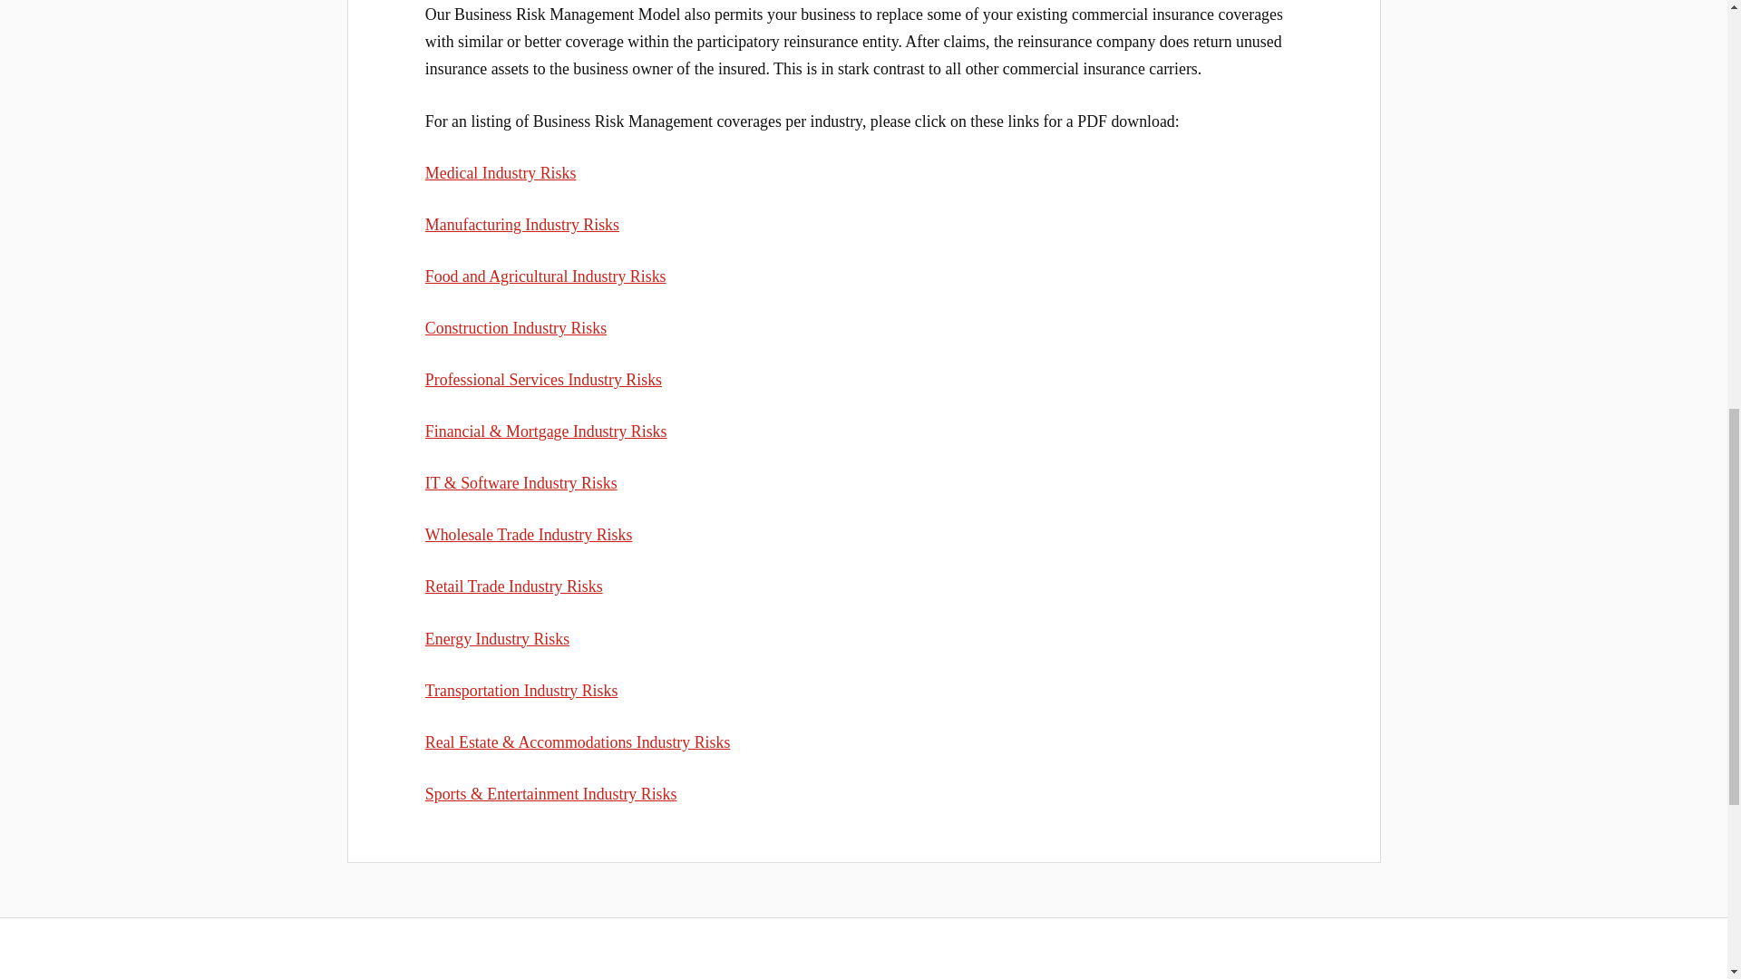 This screenshot has height=979, width=1741. Describe the element at coordinates (497, 638) in the screenshot. I see `Energy Industry Risks` at that location.